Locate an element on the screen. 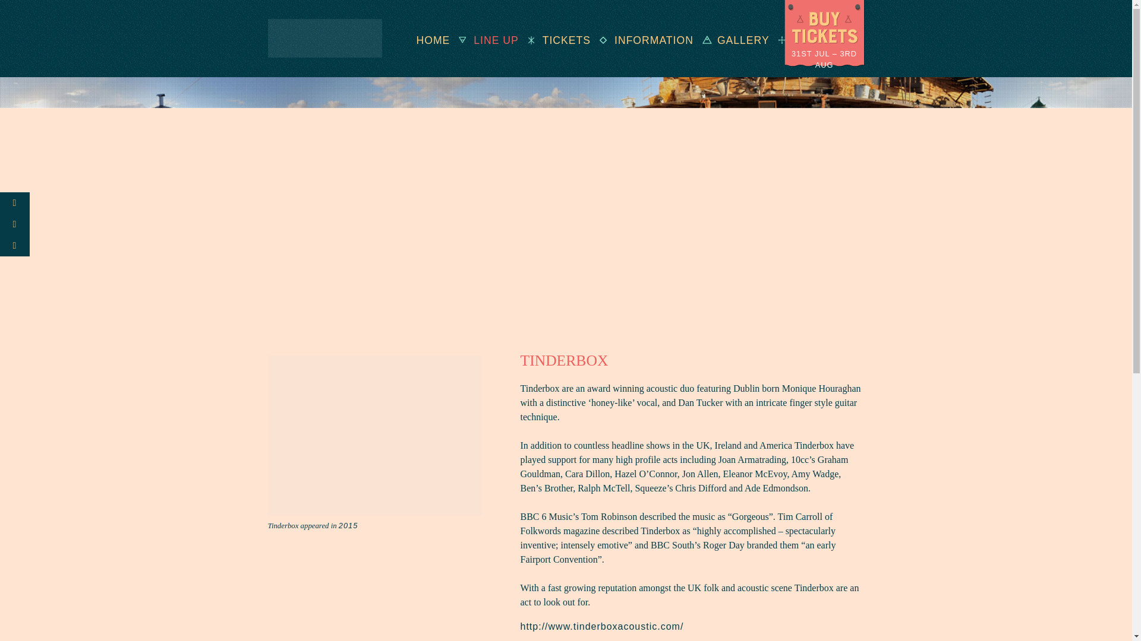 The width and height of the screenshot is (1141, 641). HOME is located at coordinates (421, 40).